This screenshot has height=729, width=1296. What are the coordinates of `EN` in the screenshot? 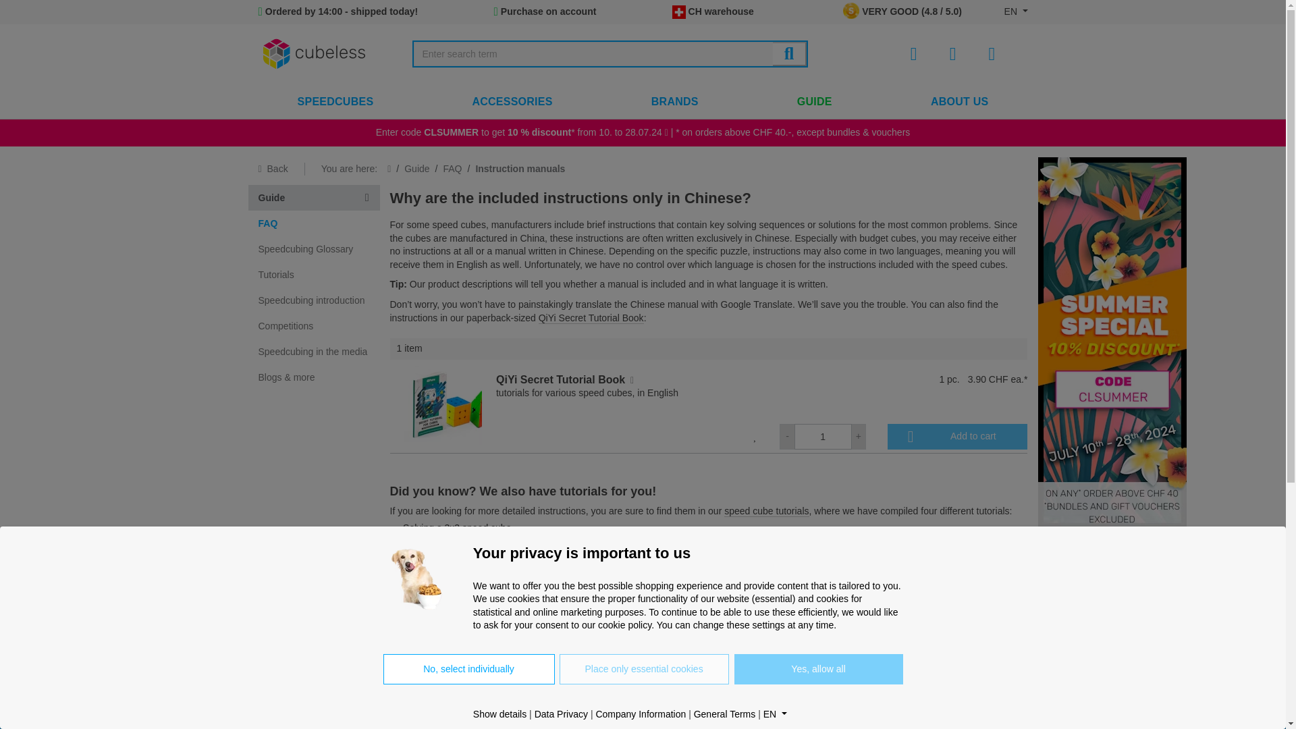 It's located at (1016, 11).